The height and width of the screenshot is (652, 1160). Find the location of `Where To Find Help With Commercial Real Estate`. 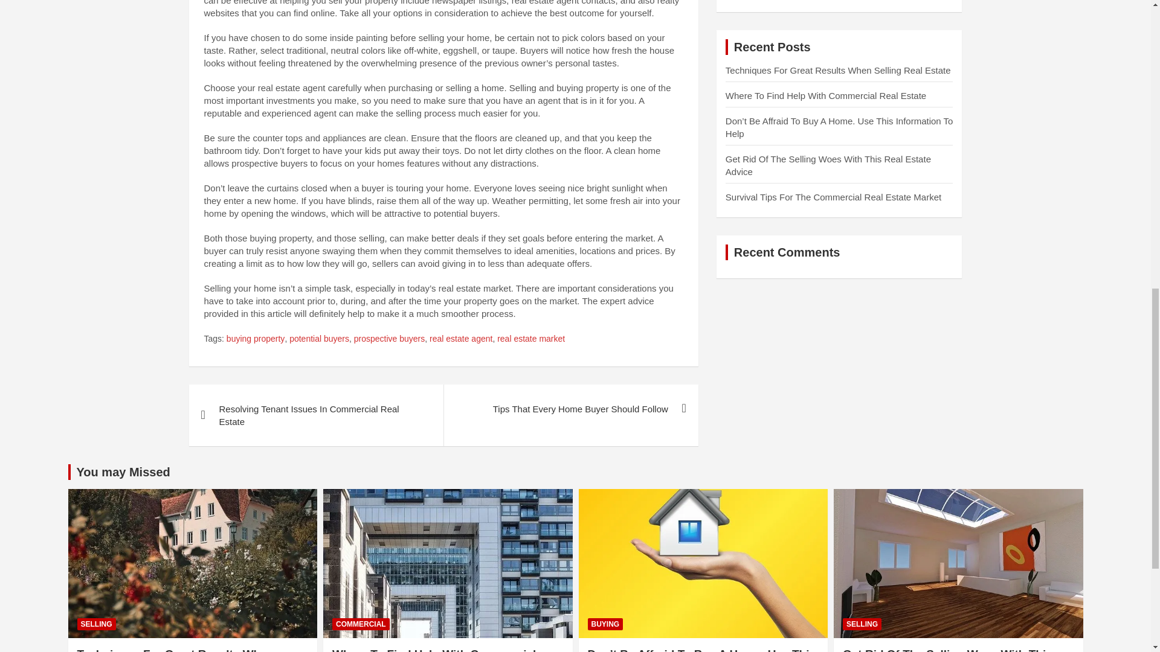

Where To Find Help With Commercial Real Estate is located at coordinates (434, 650).